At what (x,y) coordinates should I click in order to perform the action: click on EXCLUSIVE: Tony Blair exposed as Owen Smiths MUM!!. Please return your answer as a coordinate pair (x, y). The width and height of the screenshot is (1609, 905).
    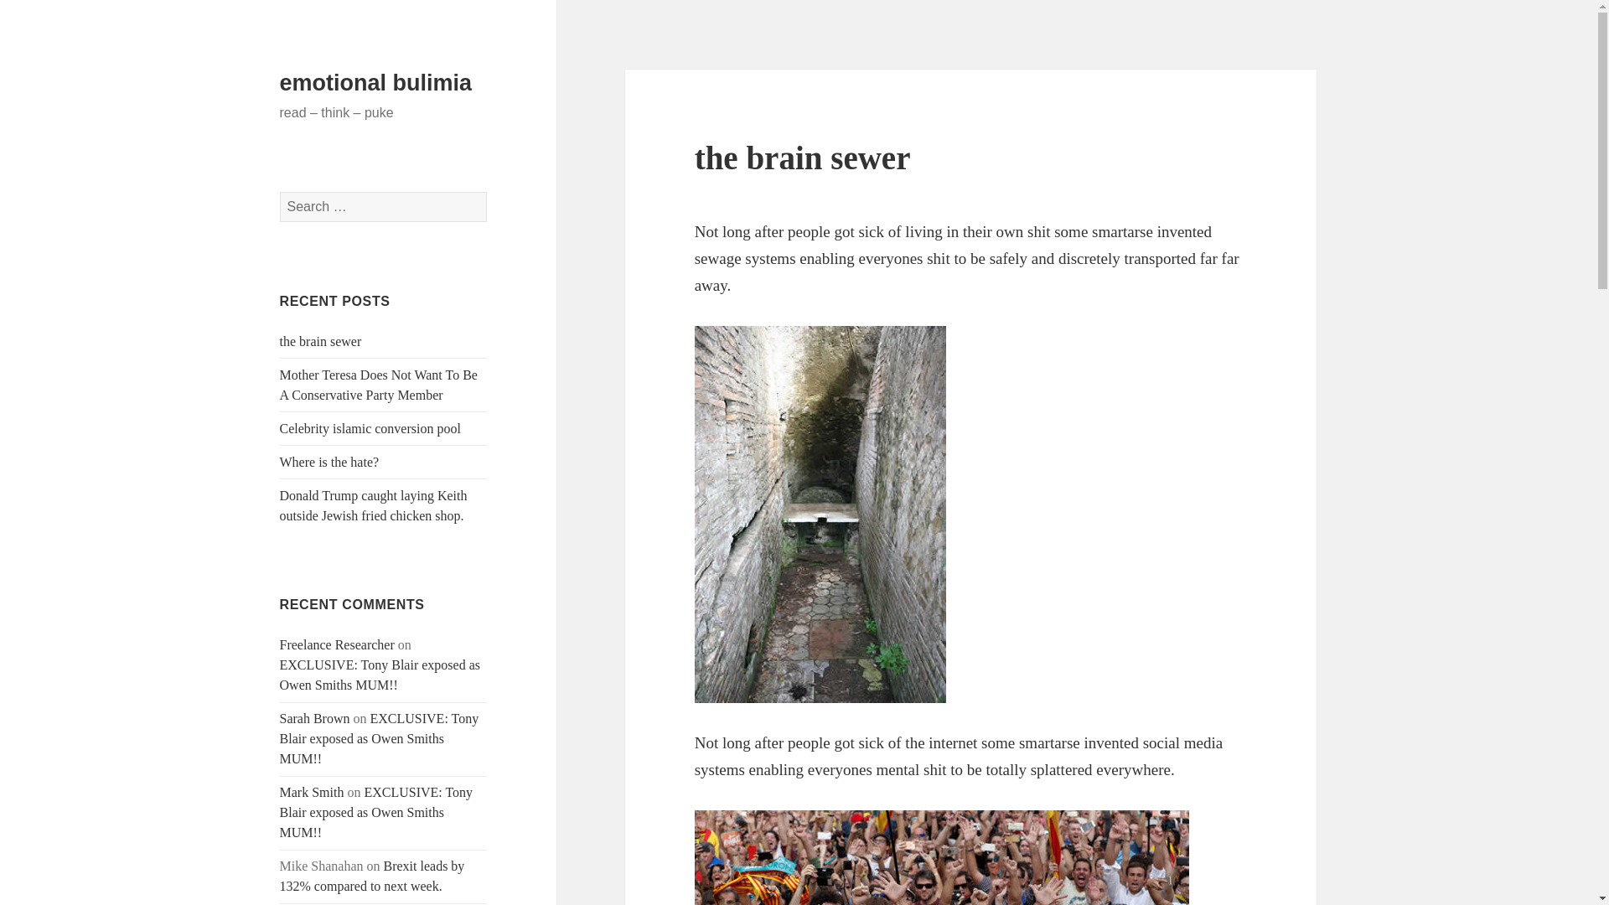
    Looking at the image, I should click on (380, 675).